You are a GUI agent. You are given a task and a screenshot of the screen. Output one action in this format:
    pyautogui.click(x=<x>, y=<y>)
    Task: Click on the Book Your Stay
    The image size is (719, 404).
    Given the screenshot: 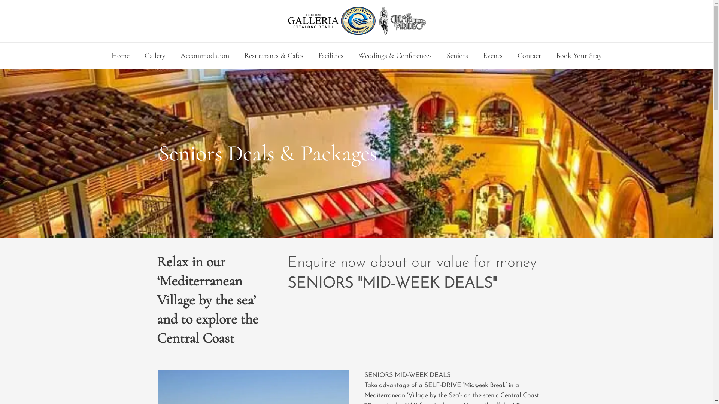 What is the action you would take?
    pyautogui.click(x=579, y=56)
    